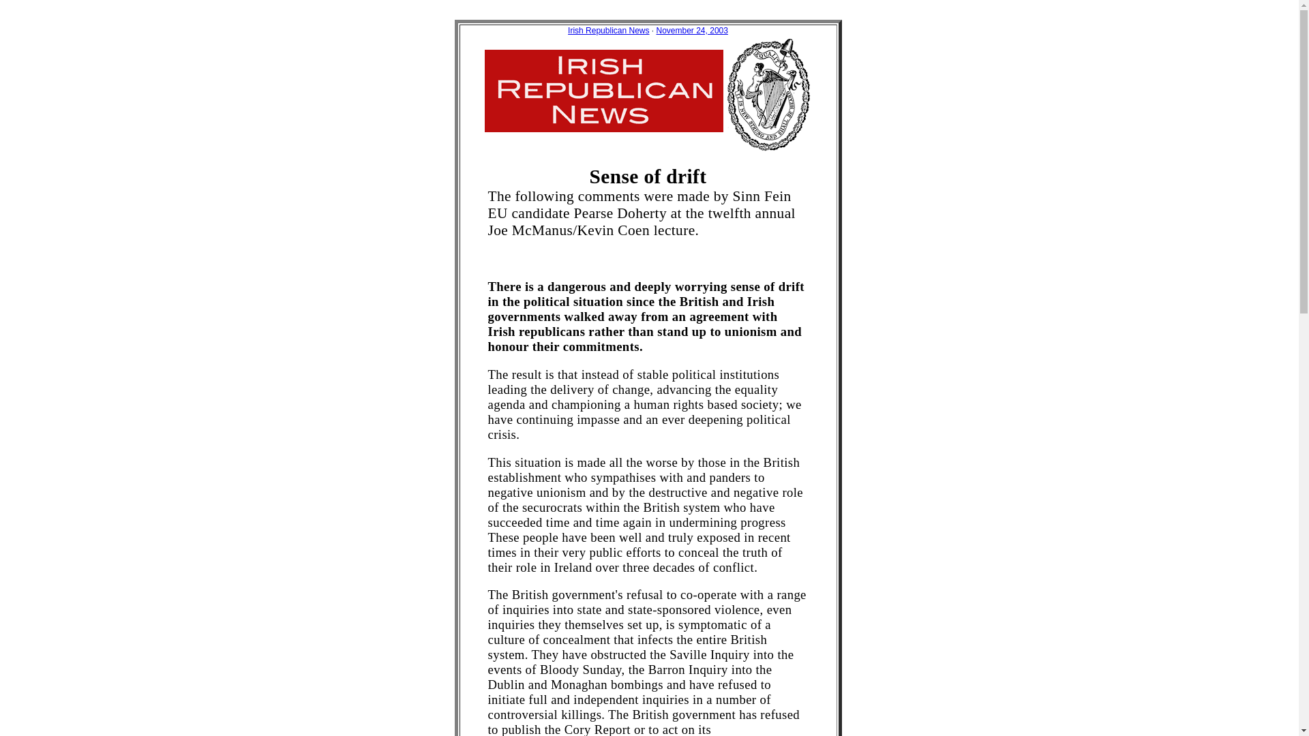 This screenshot has width=1309, height=736. I want to click on November 24, 2003, so click(691, 30).